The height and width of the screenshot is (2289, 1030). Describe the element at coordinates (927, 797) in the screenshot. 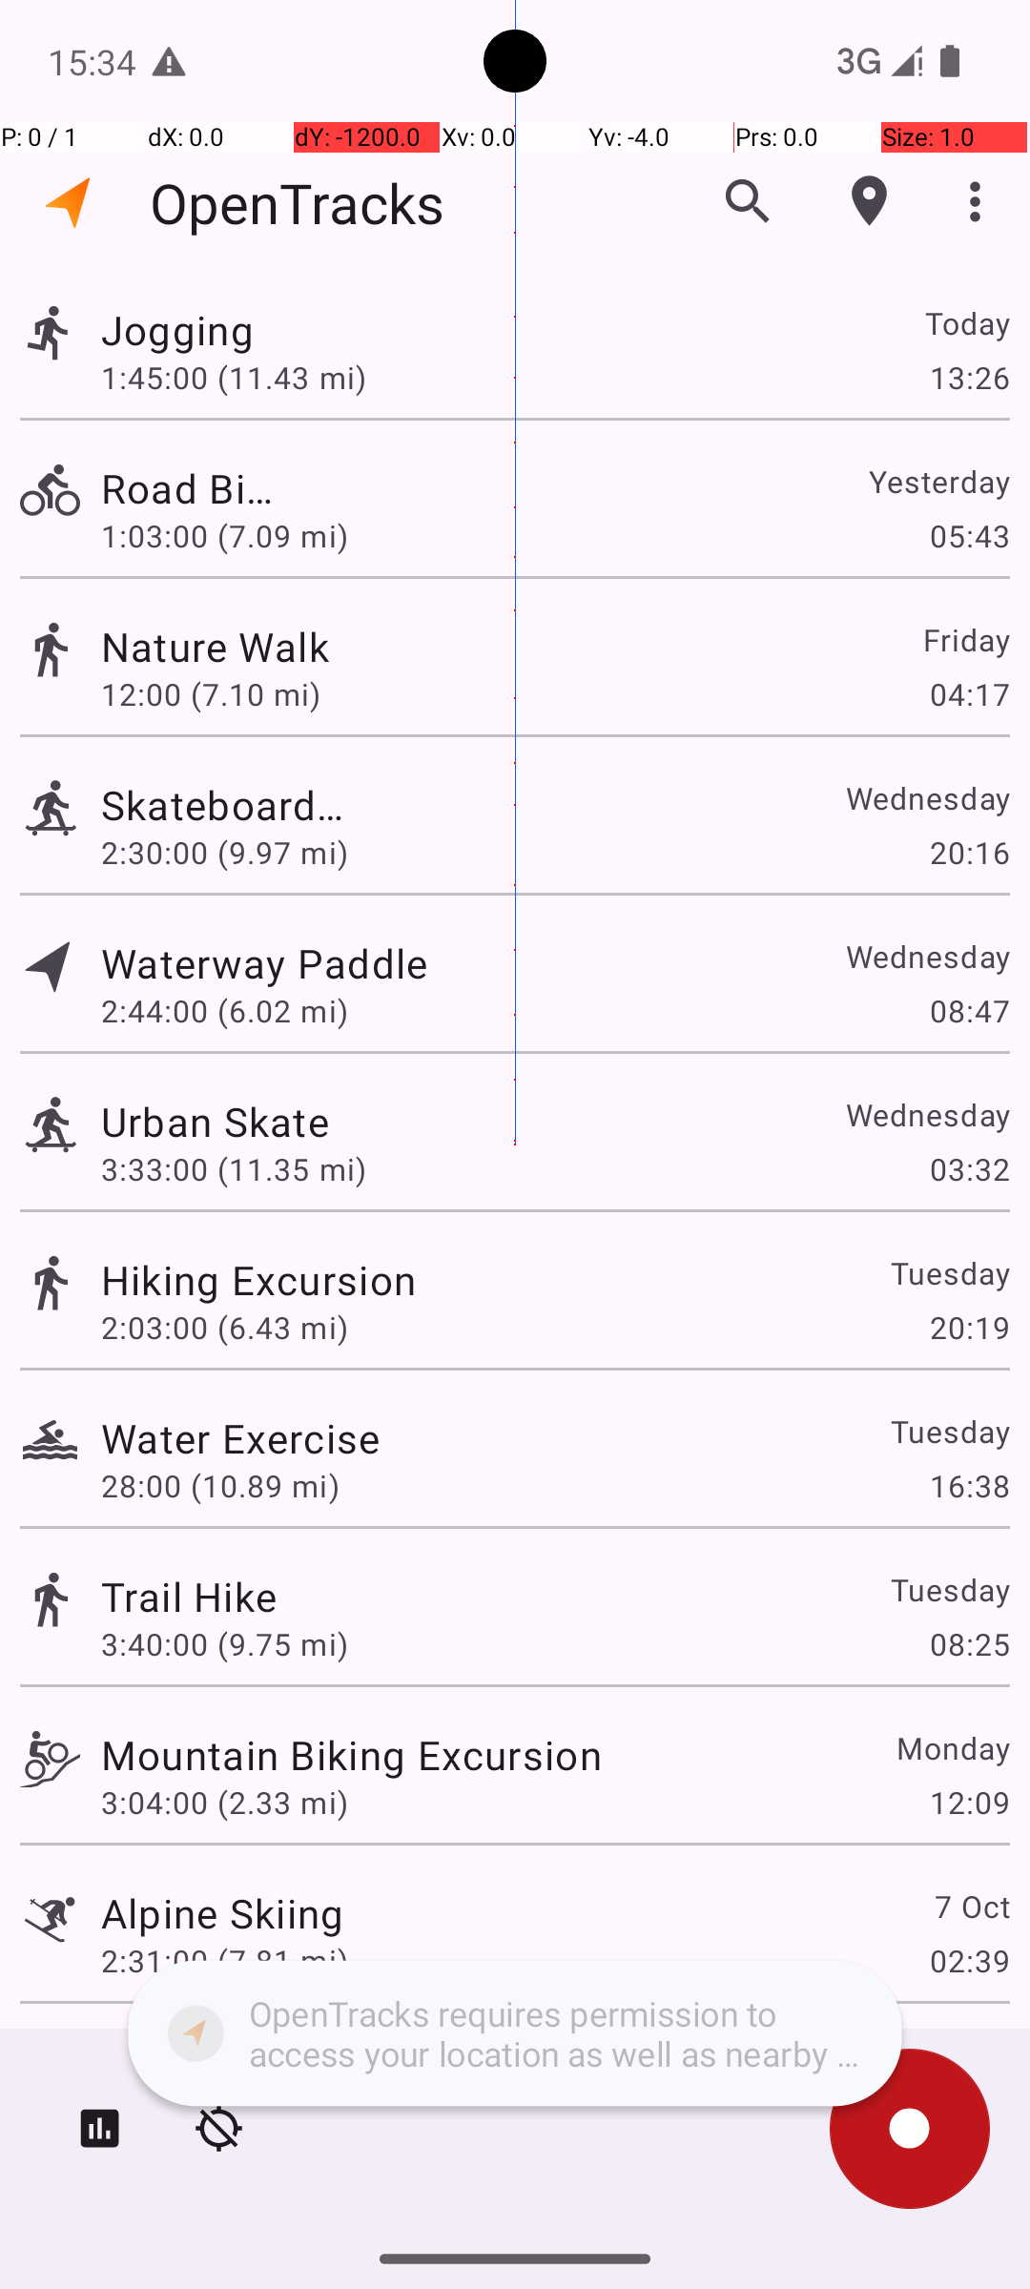

I see `Wednesday` at that location.